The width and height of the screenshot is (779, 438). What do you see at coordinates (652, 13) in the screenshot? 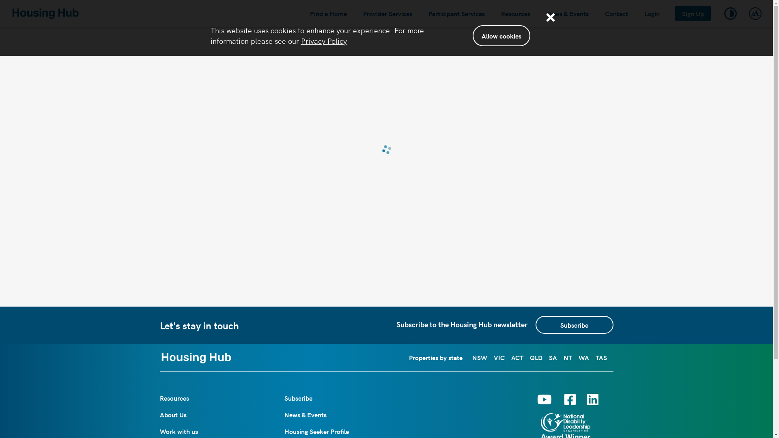
I see `Login` at bounding box center [652, 13].